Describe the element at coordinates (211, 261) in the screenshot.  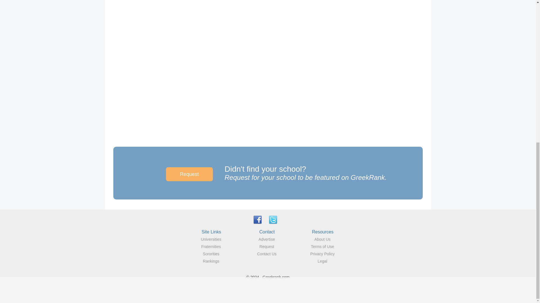
I see `Rankings` at that location.